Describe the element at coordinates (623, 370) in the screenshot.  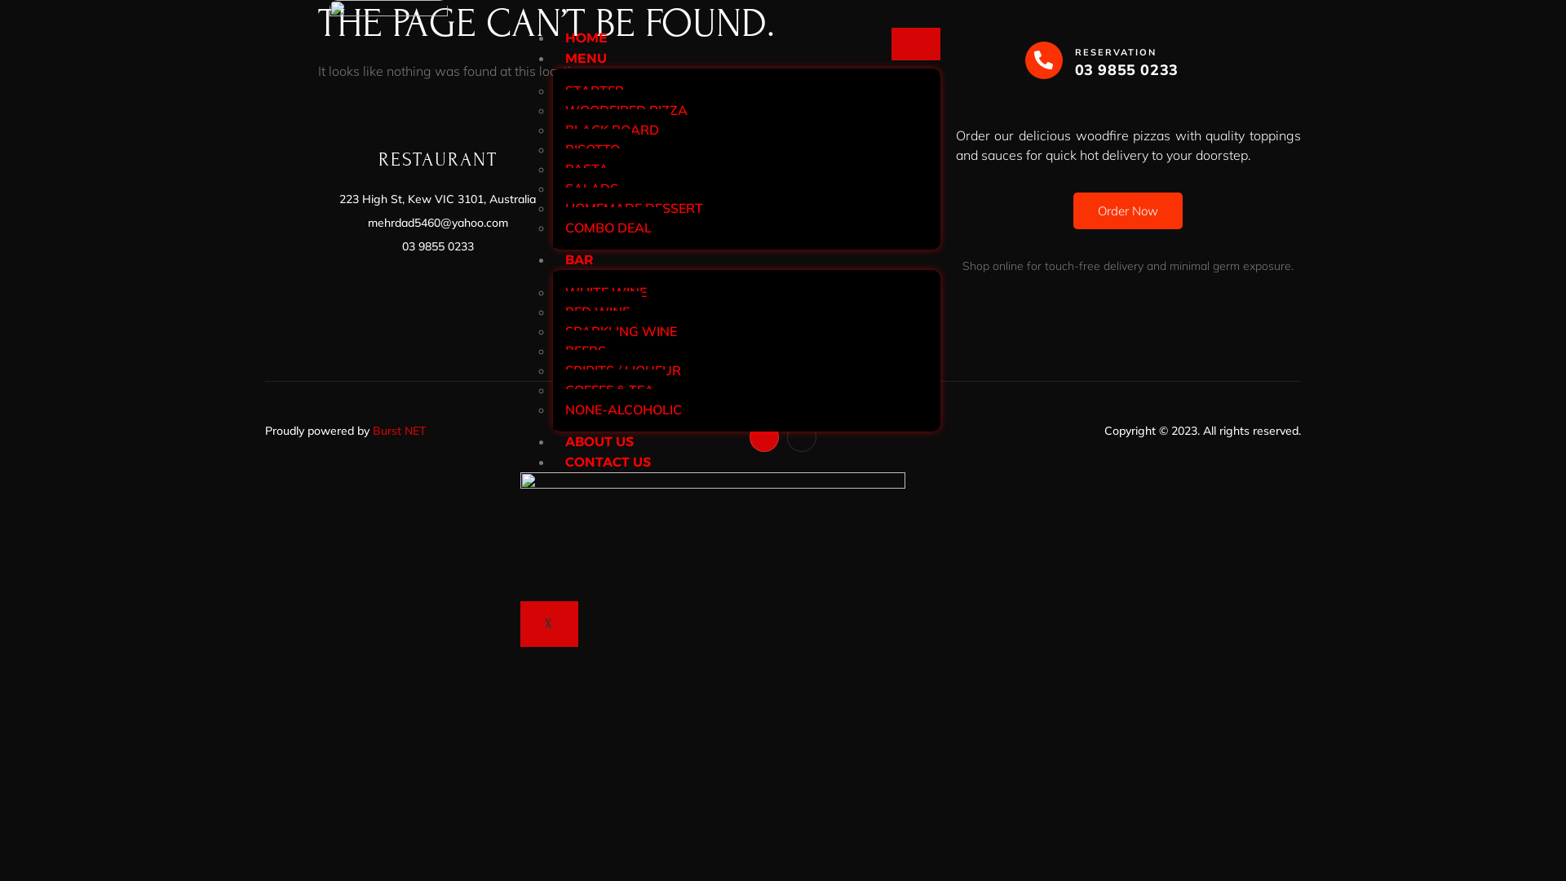
I see `SPIRITS / LIQUEUR` at that location.